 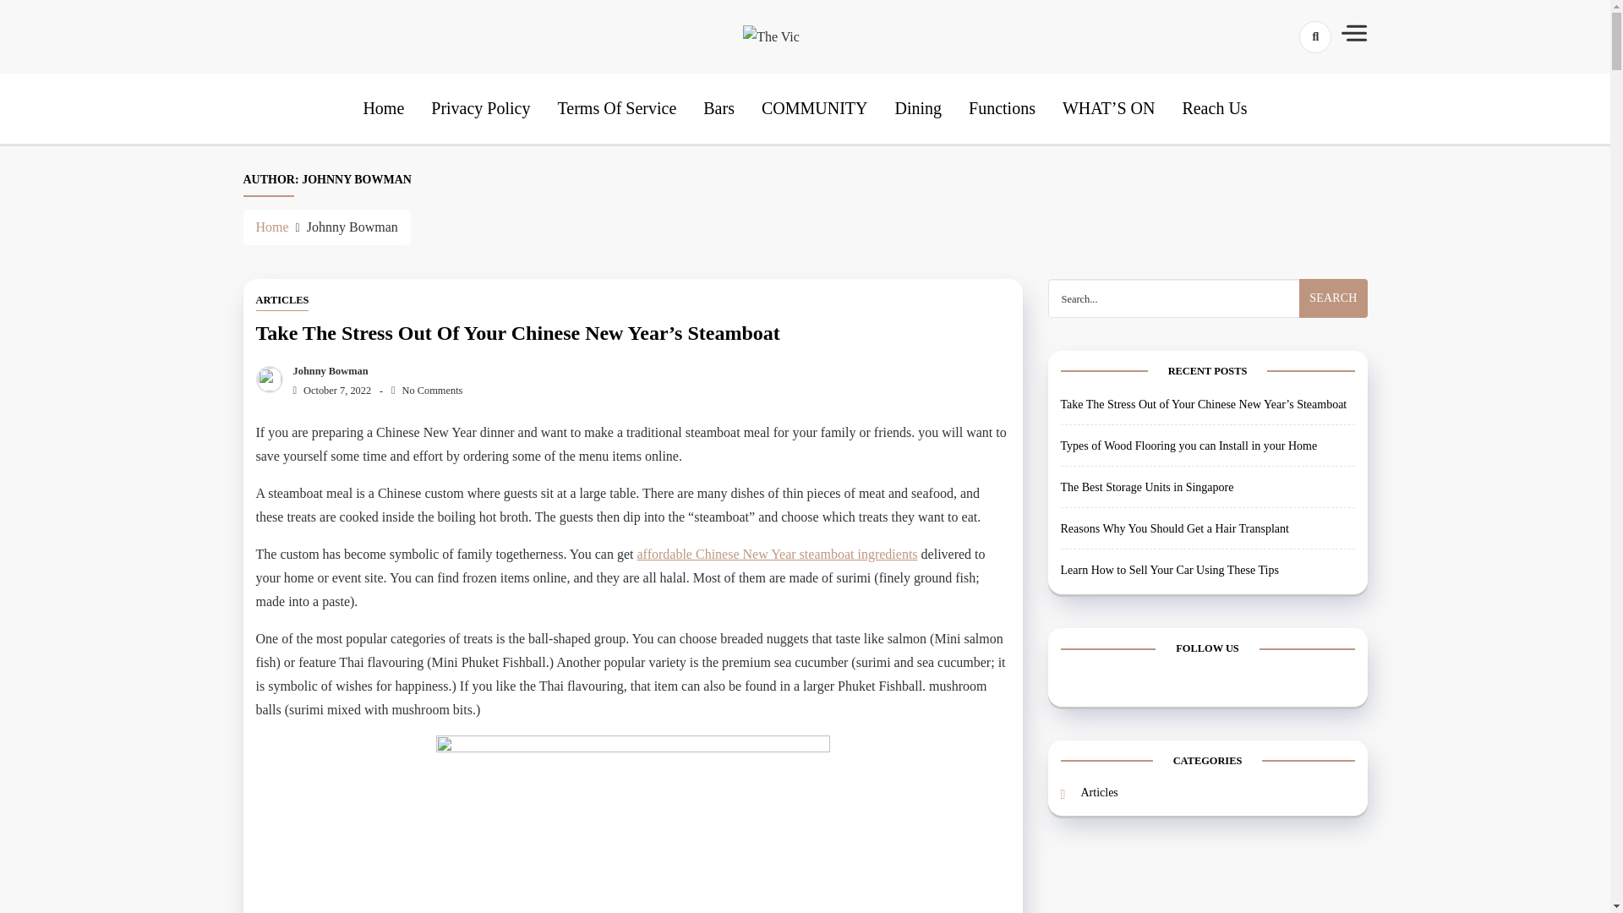 I want to click on Search, so click(x=1332, y=298).